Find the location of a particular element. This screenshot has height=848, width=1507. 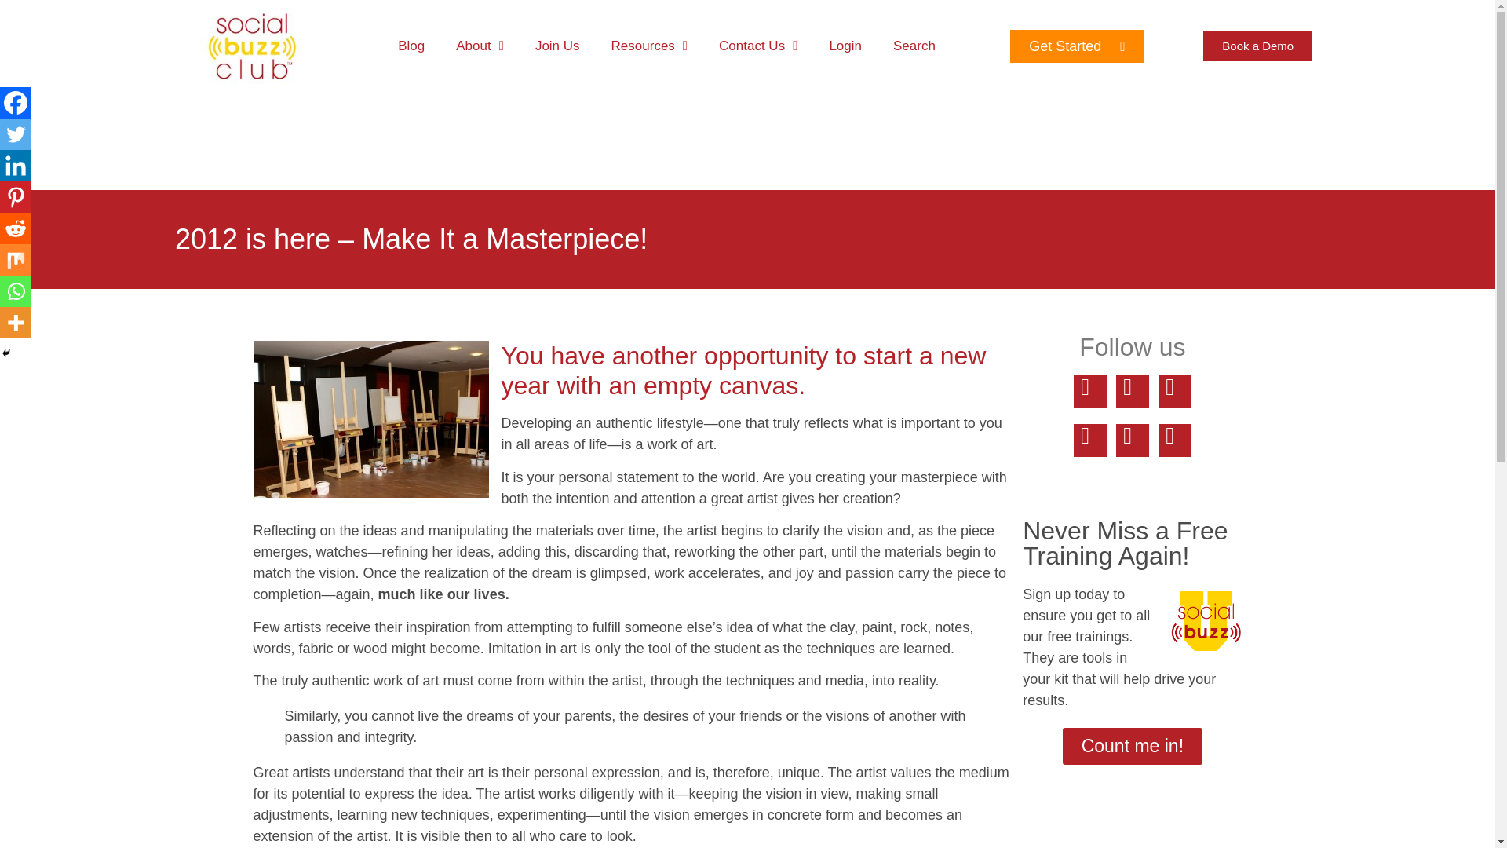

Hide is located at coordinates (6, 353).